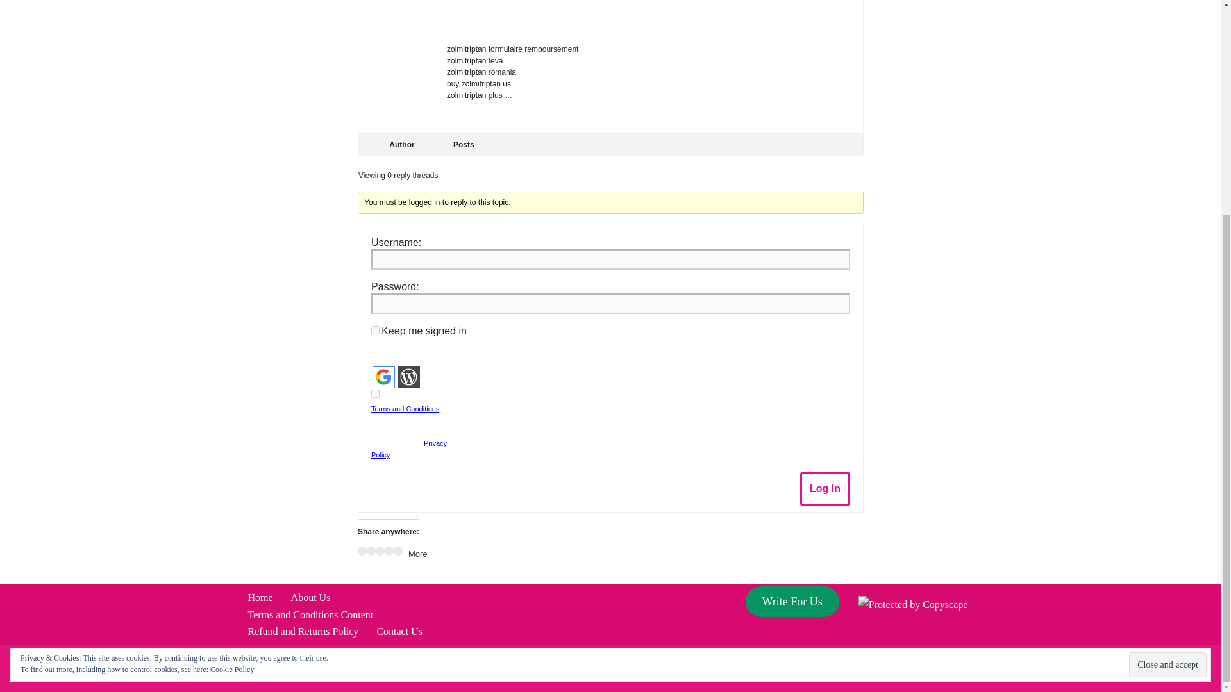 This screenshot has height=692, width=1231. What do you see at coordinates (380, 551) in the screenshot?
I see `Click to share on Pinterest` at bounding box center [380, 551].